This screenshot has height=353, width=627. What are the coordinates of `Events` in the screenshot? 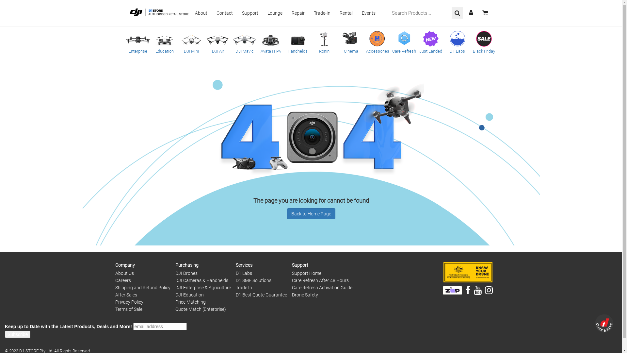 It's located at (369, 13).